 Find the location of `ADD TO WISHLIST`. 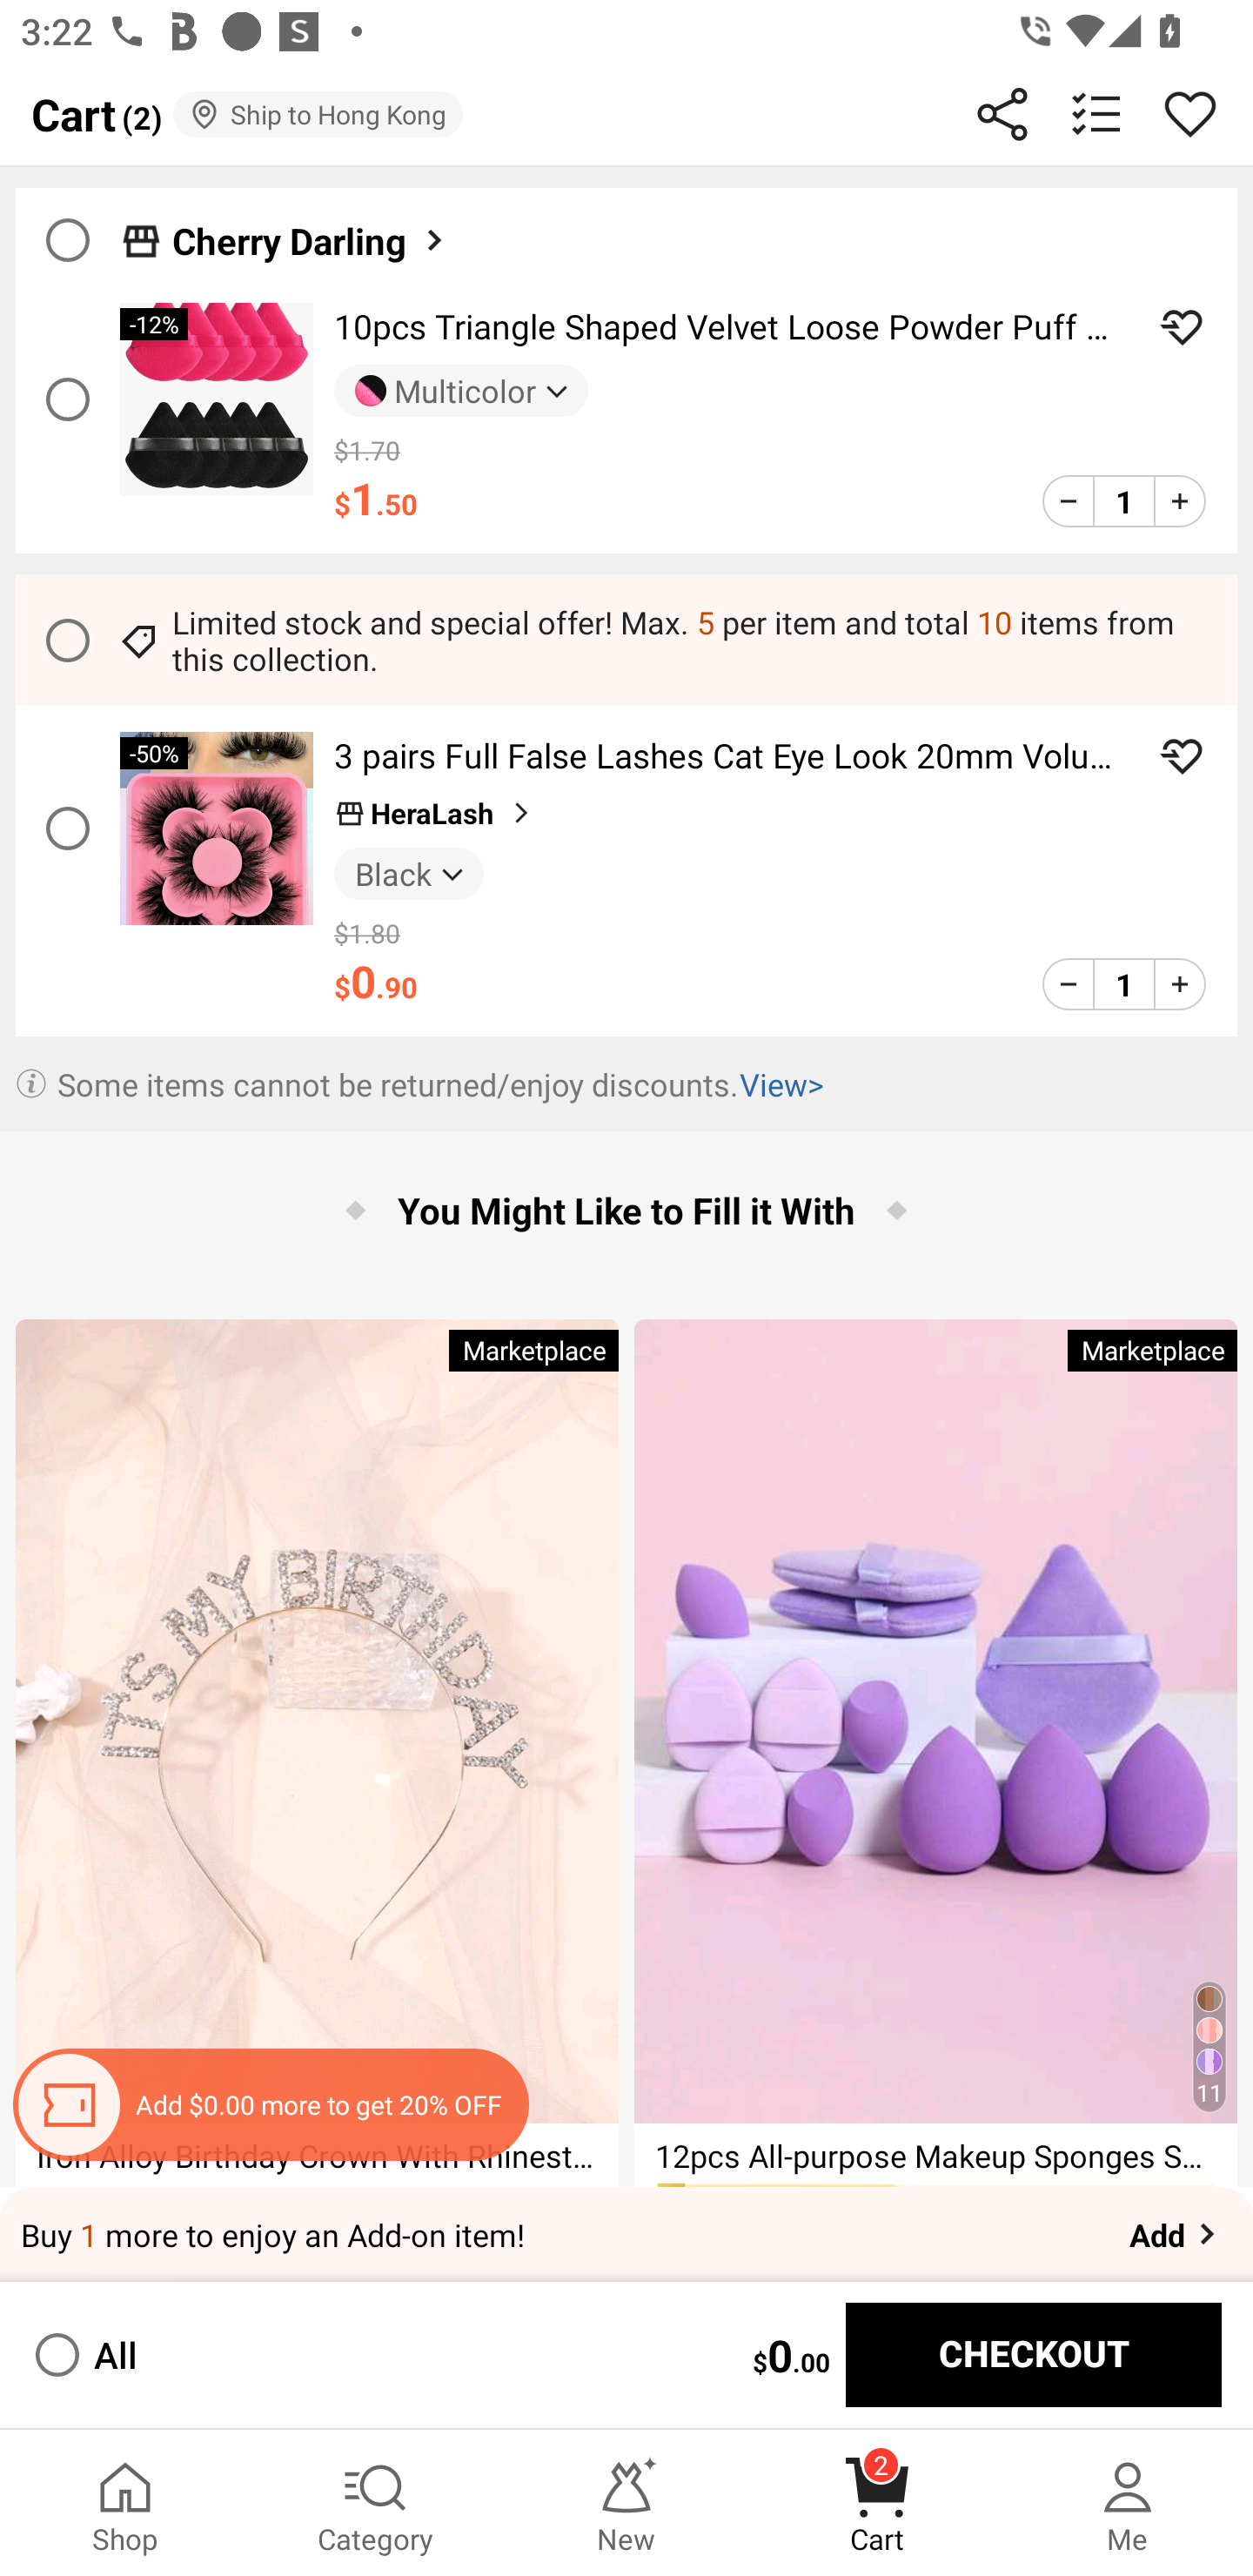

ADD TO WISHLIST is located at coordinates (1182, 327).